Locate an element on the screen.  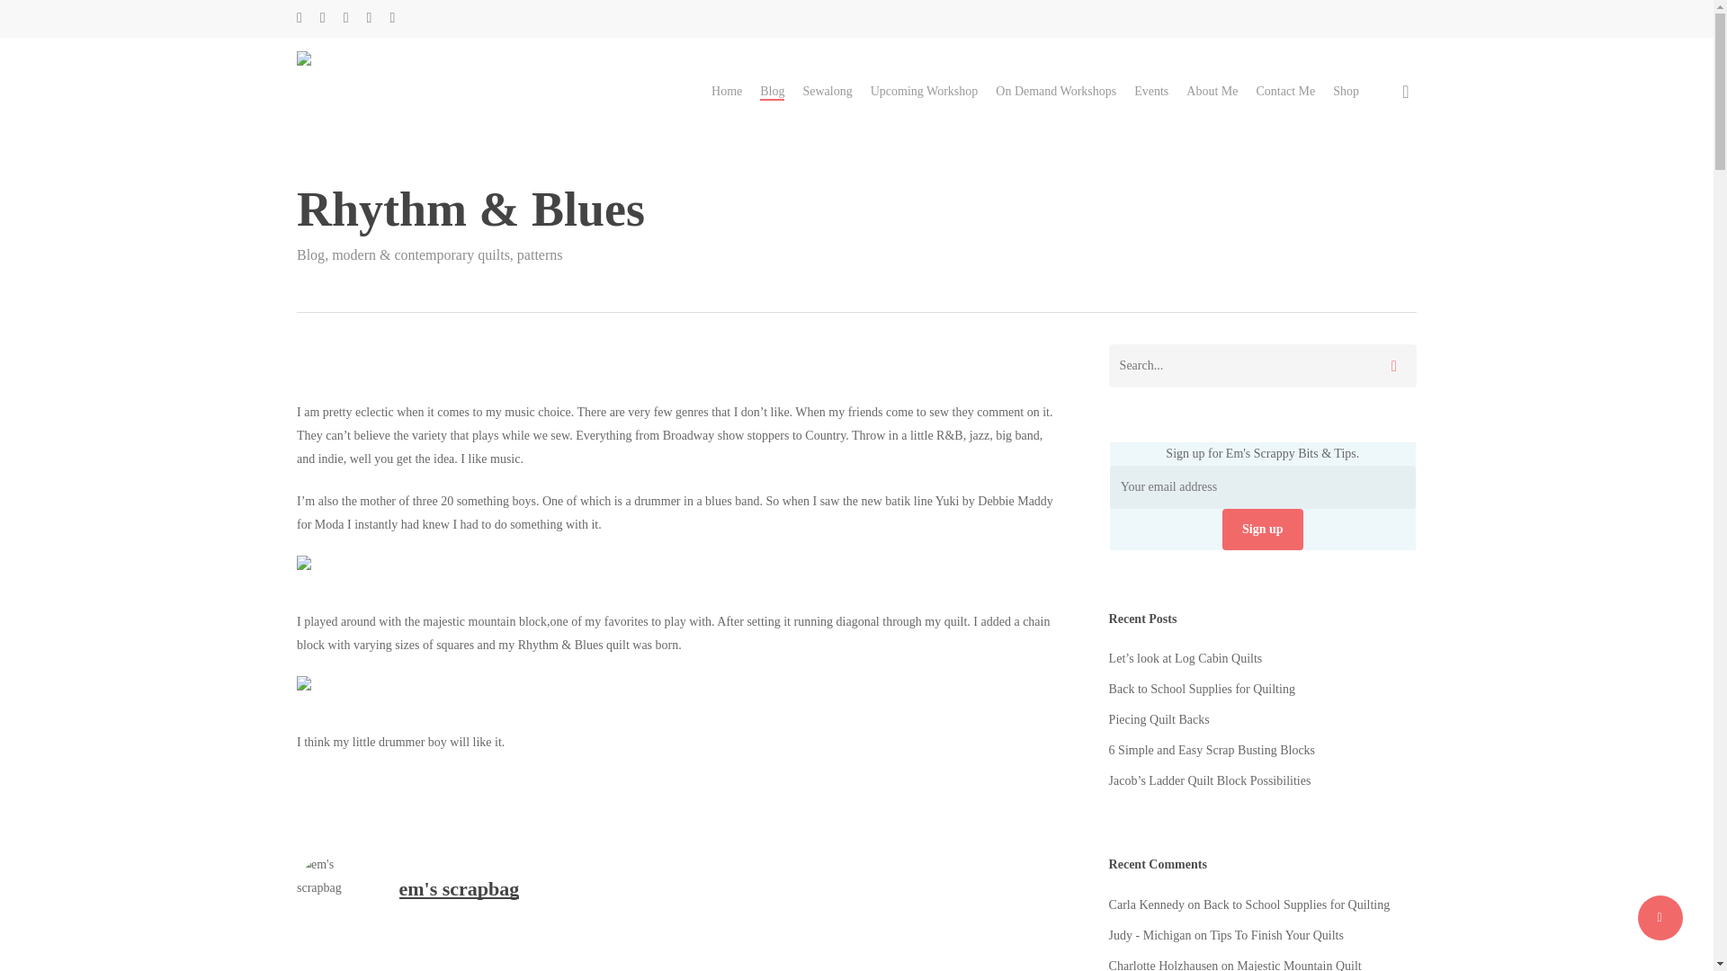
Majestic Mountain Quilt Possibilities is located at coordinates (1235, 966).